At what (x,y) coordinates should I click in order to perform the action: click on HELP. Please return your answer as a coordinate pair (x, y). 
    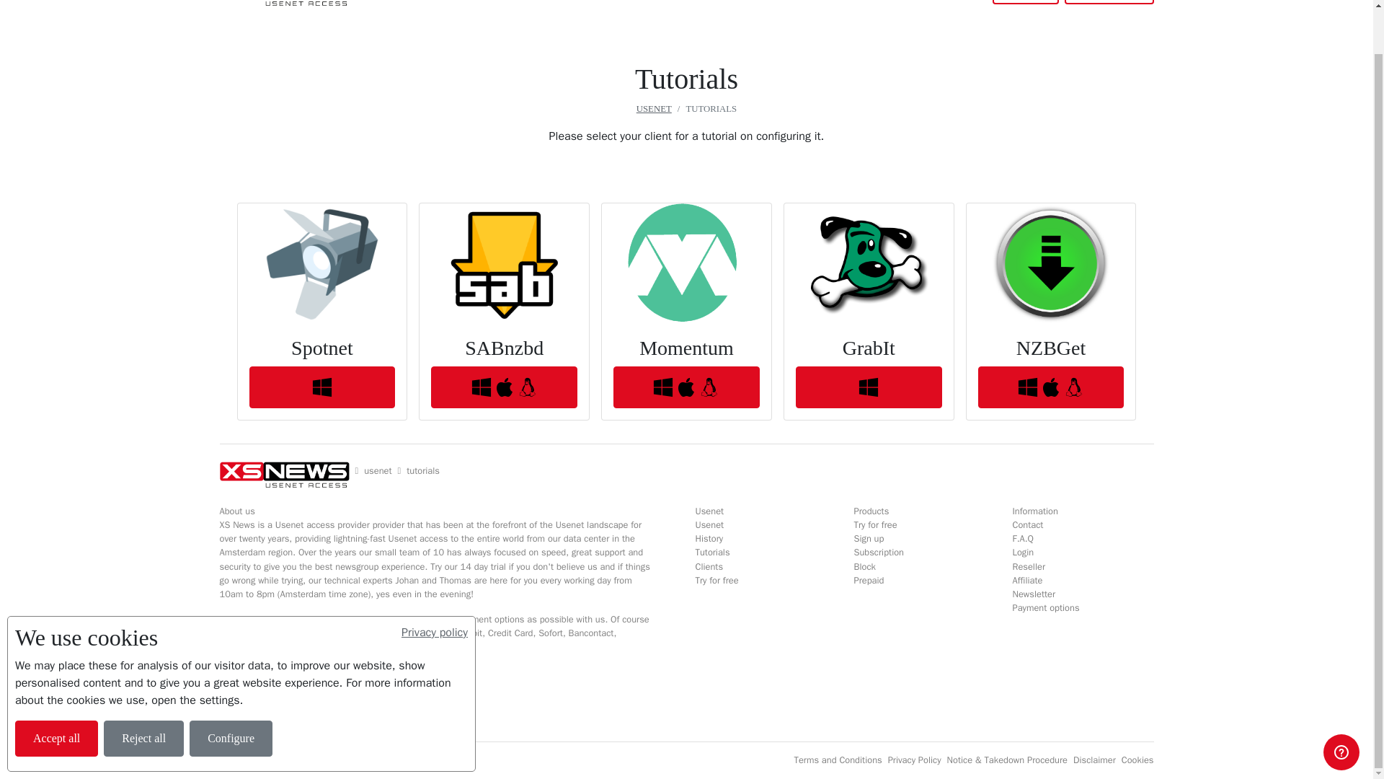
    Looking at the image, I should click on (490, 1).